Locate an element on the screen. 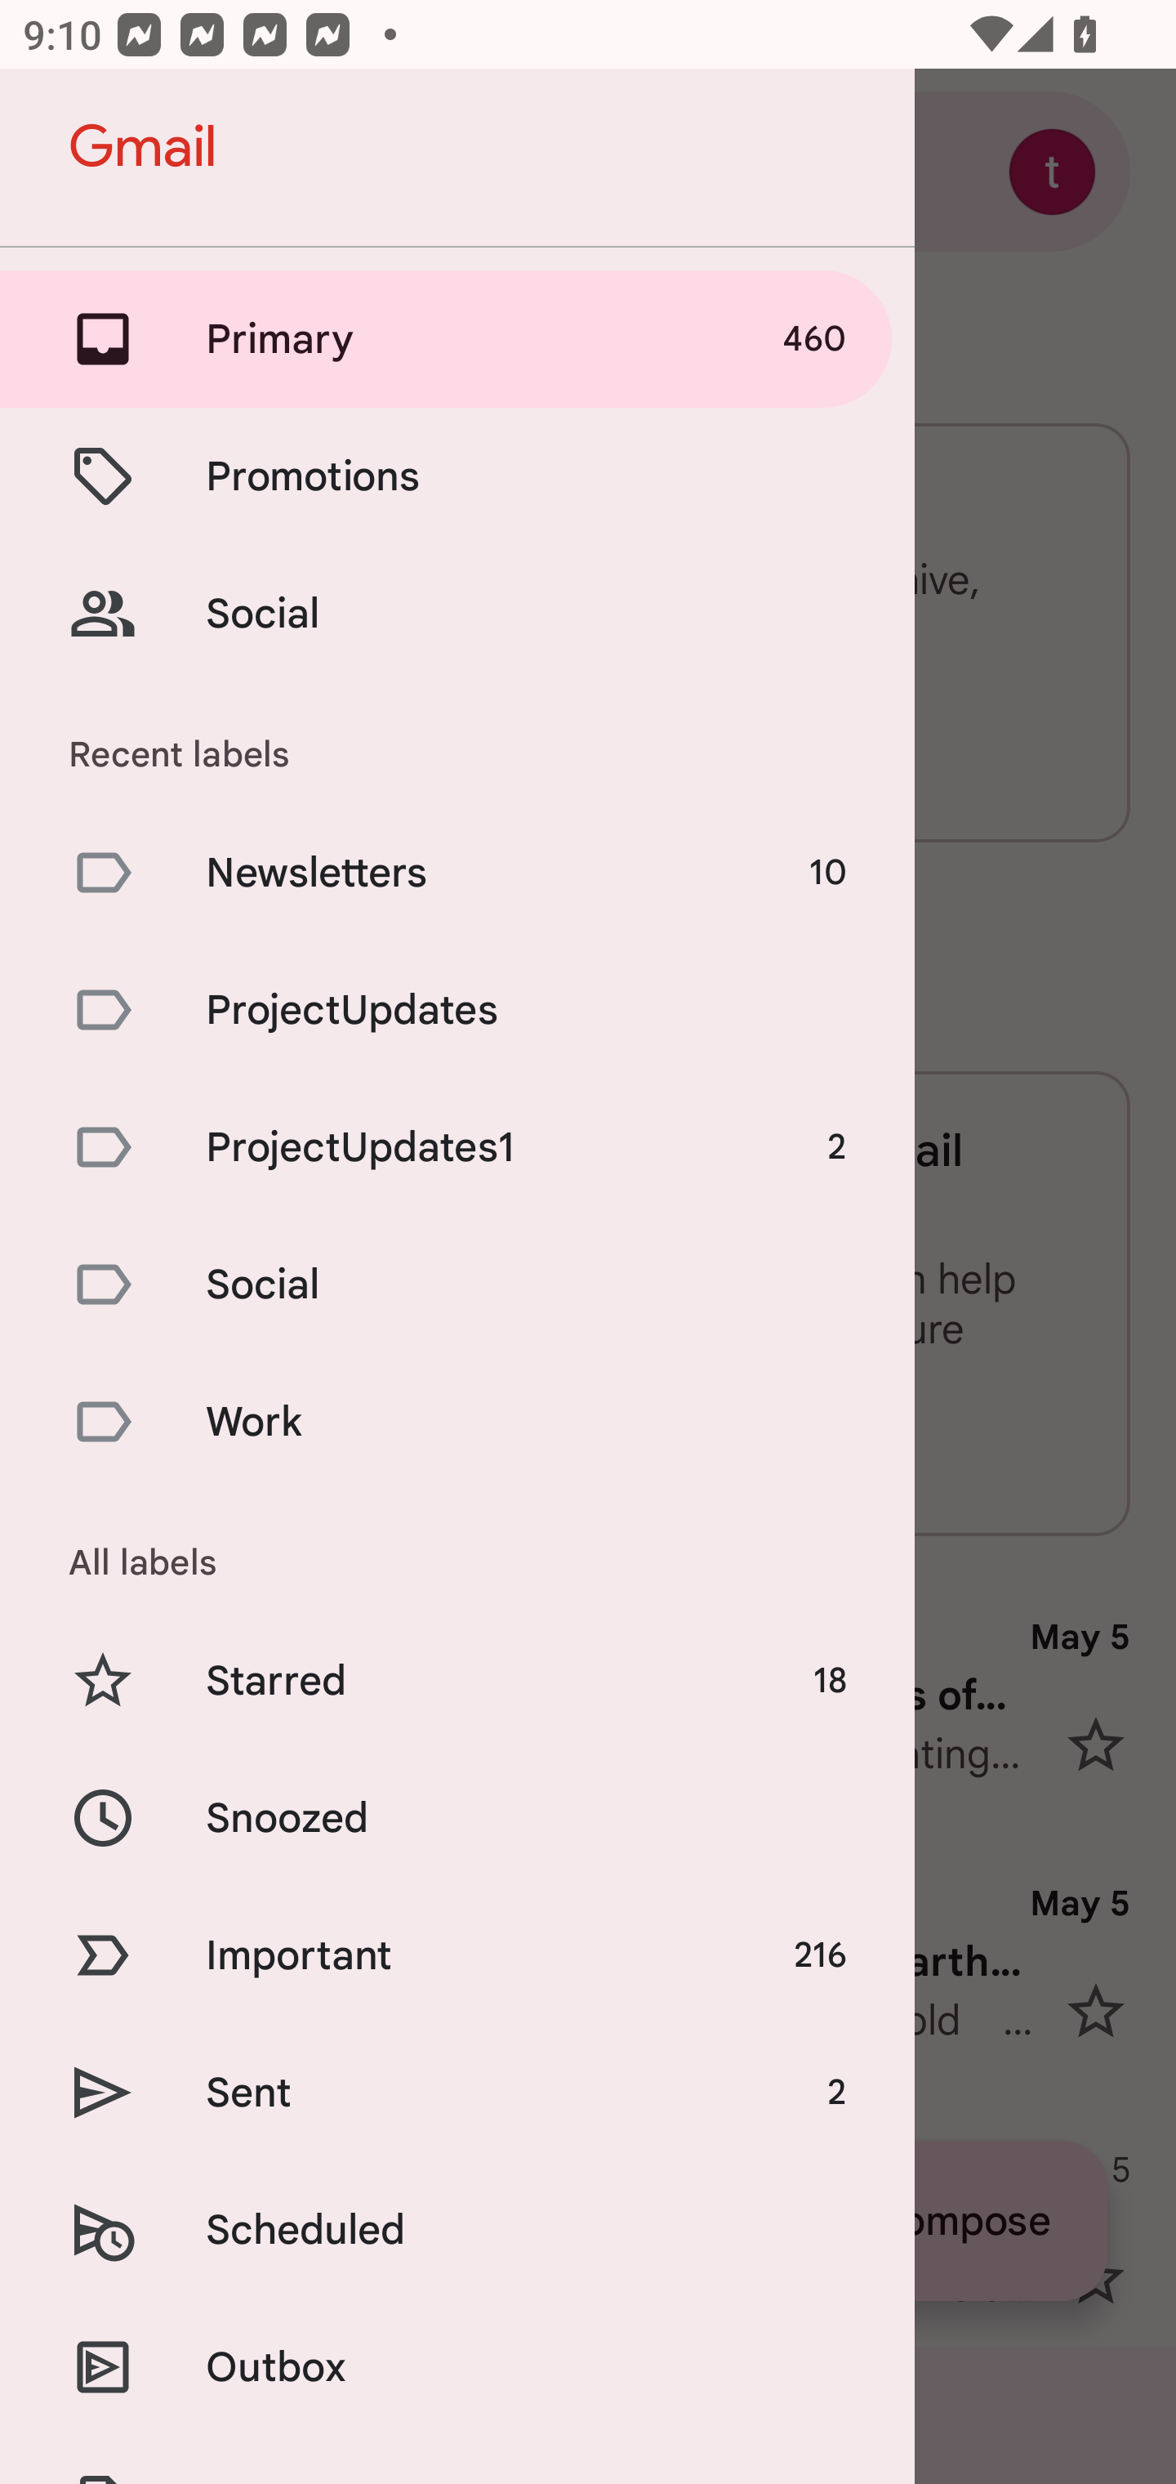 The height and width of the screenshot is (2484, 1176). Snoozed is located at coordinates (457, 1818).